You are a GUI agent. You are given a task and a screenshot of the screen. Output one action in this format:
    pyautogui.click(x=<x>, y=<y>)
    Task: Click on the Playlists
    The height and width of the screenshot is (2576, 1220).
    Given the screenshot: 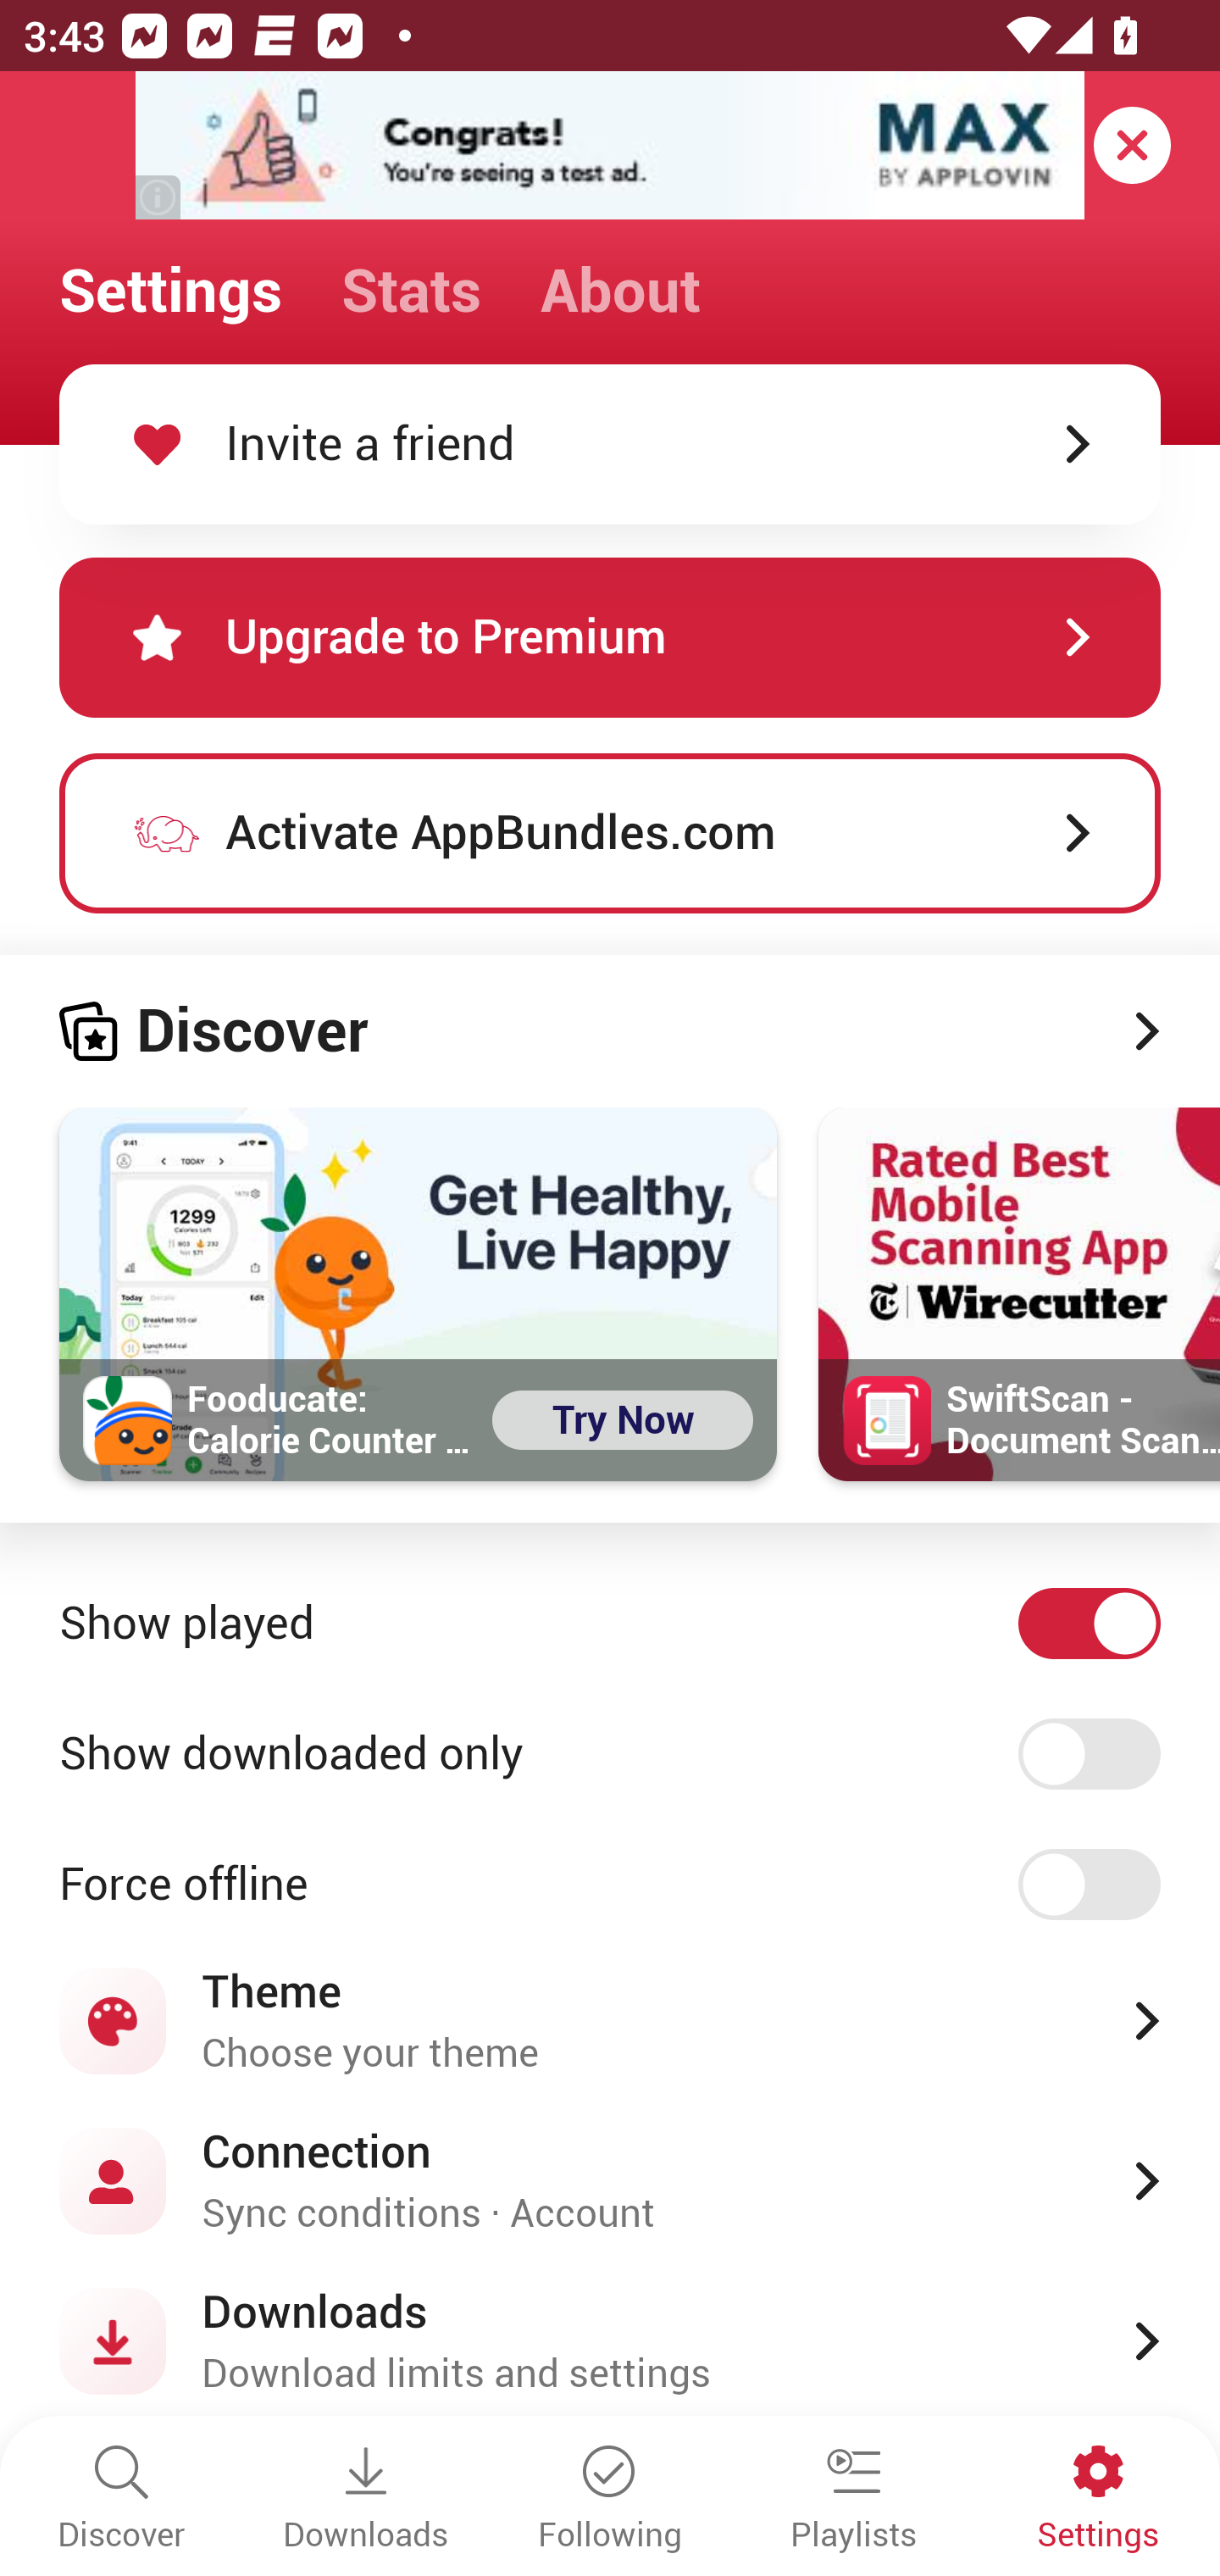 What is the action you would take?
    pyautogui.click(x=854, y=2500)
    